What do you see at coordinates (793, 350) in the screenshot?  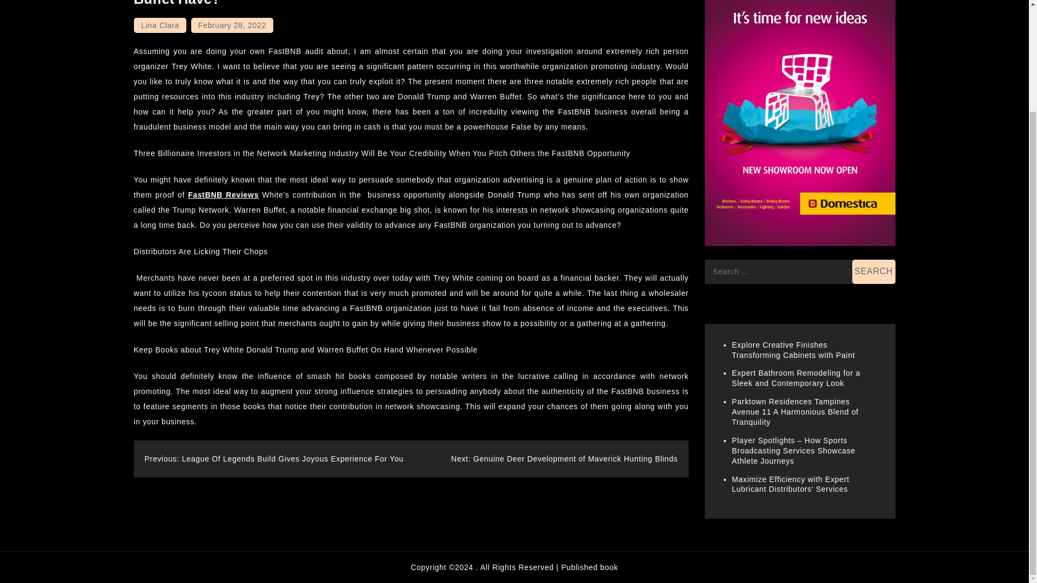 I see `Explore Creative Finishes Transforming Cabinets with Paint` at bounding box center [793, 350].